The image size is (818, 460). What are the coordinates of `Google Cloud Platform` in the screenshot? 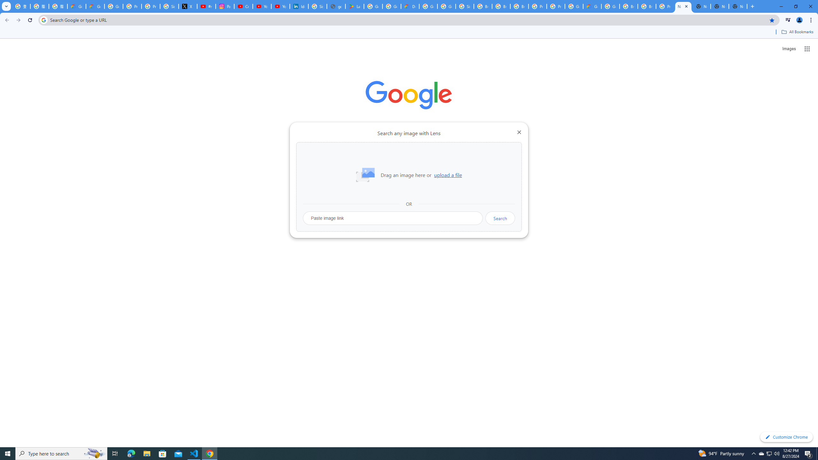 It's located at (574, 6).